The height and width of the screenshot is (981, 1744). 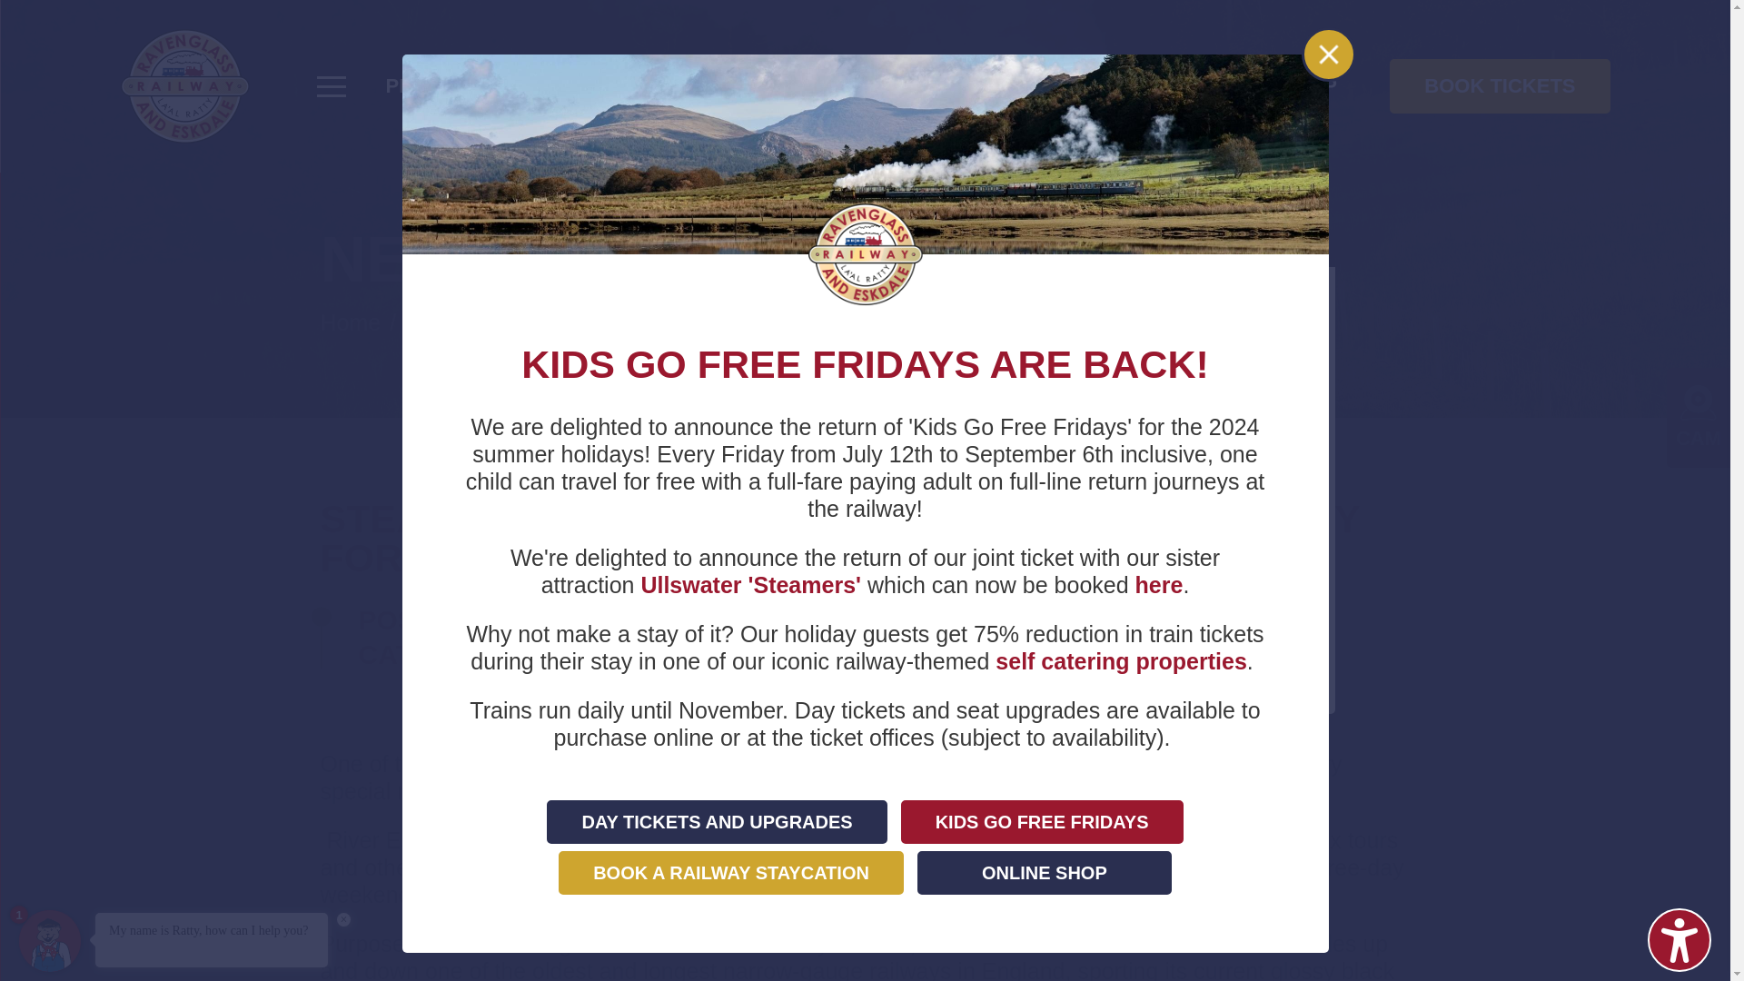 I want to click on SHOP, so click(x=1308, y=85).